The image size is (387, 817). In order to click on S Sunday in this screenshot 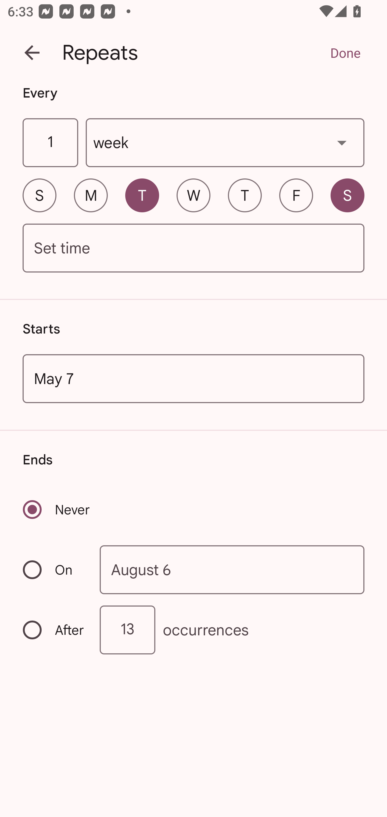, I will do `click(39, 195)`.